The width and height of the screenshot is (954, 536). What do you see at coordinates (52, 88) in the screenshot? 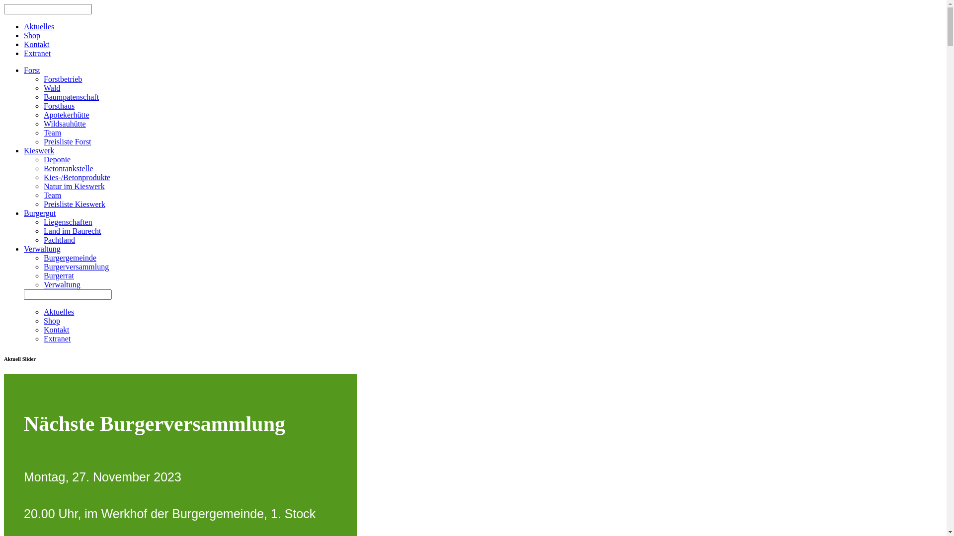
I see `Wald` at bounding box center [52, 88].